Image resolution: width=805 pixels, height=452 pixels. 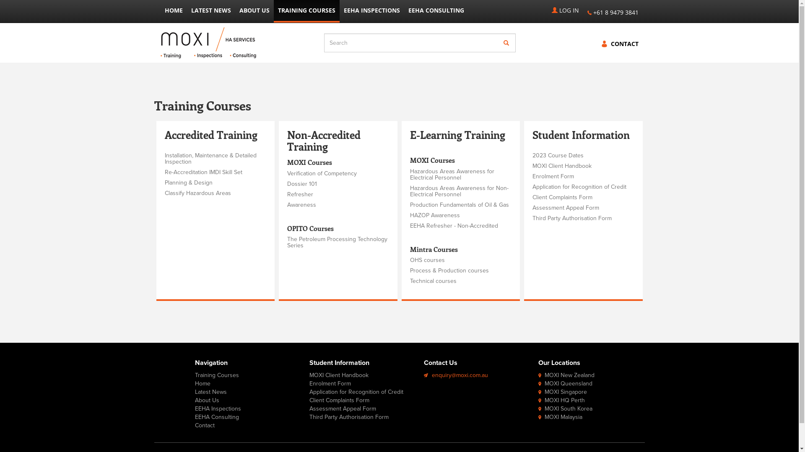 What do you see at coordinates (339, 375) in the screenshot?
I see `MOXI Client Handbook` at bounding box center [339, 375].